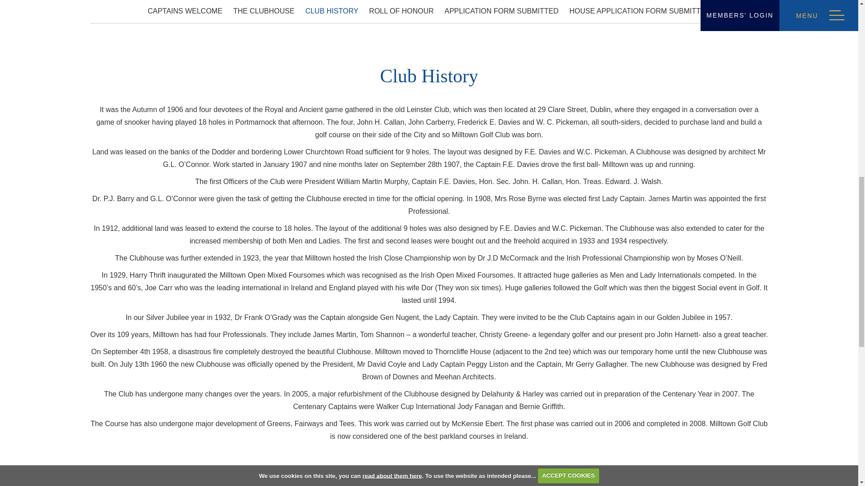  Describe the element at coordinates (401, 11) in the screenshot. I see `ROLL OF HONOUR` at that location.